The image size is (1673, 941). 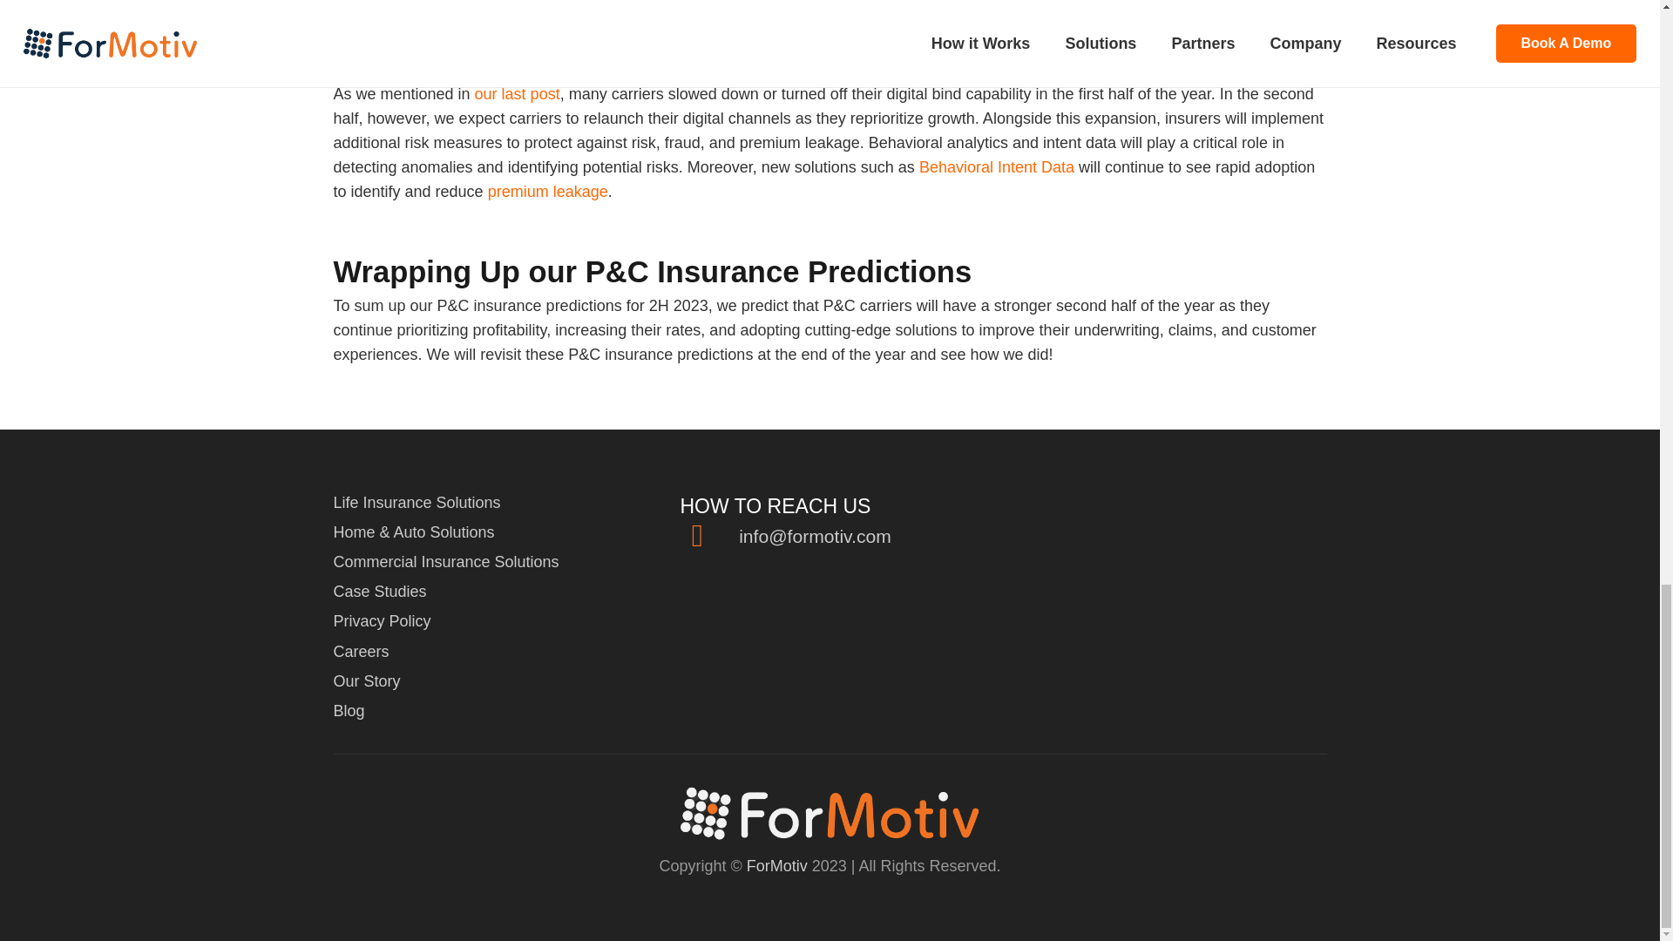 What do you see at coordinates (366, 681) in the screenshot?
I see `Our Story` at bounding box center [366, 681].